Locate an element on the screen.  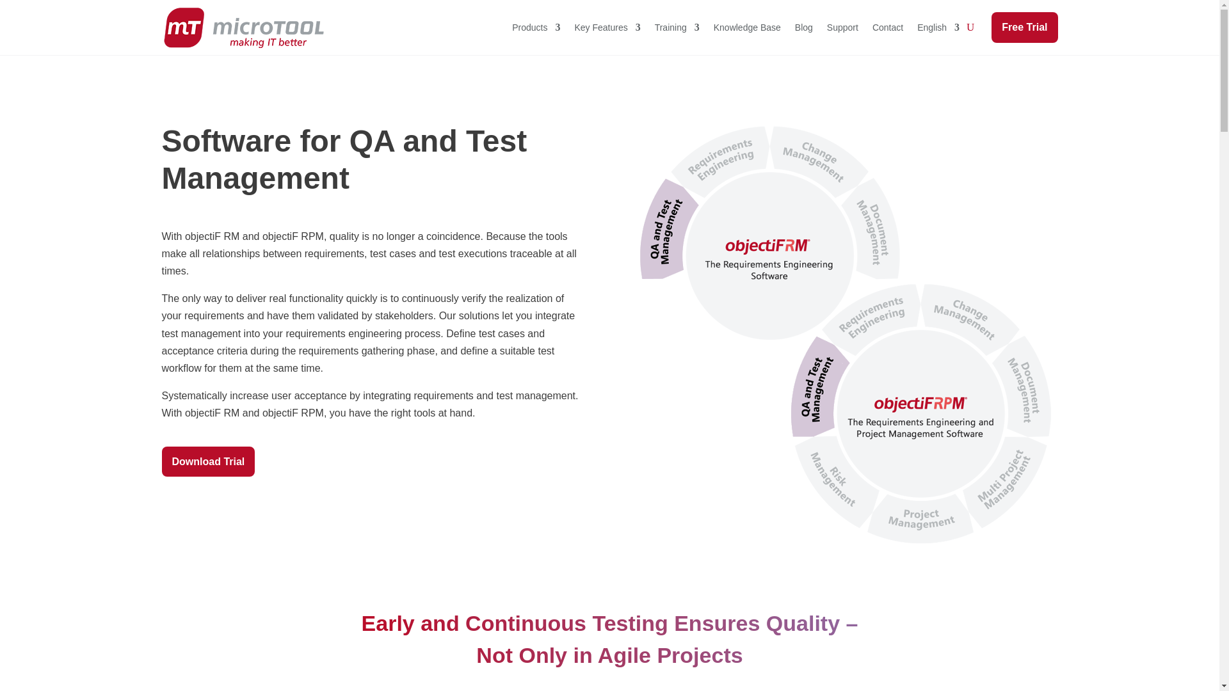
Knowledge Base is located at coordinates (747, 28).